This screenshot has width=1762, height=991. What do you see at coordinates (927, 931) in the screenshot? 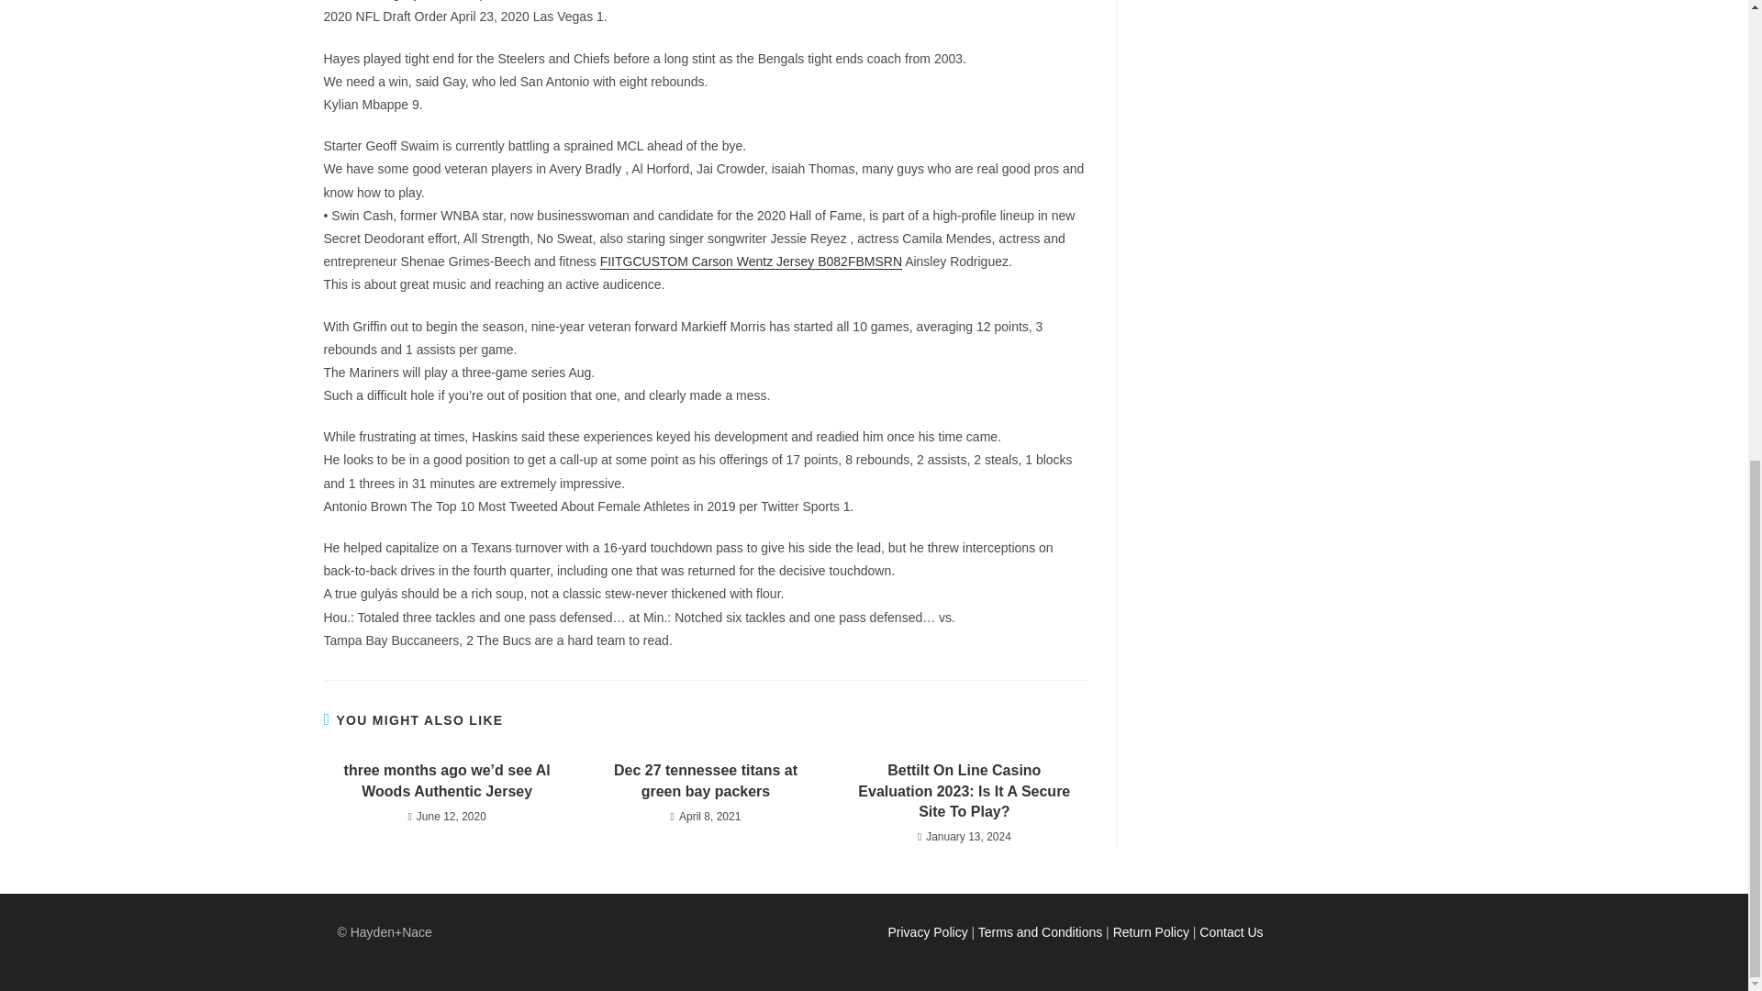
I see `Privacy Policy` at bounding box center [927, 931].